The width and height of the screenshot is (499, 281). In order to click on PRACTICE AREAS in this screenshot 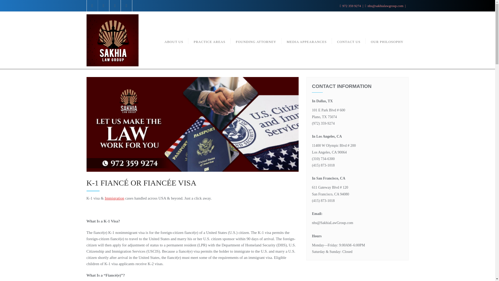, I will do `click(209, 40)`.